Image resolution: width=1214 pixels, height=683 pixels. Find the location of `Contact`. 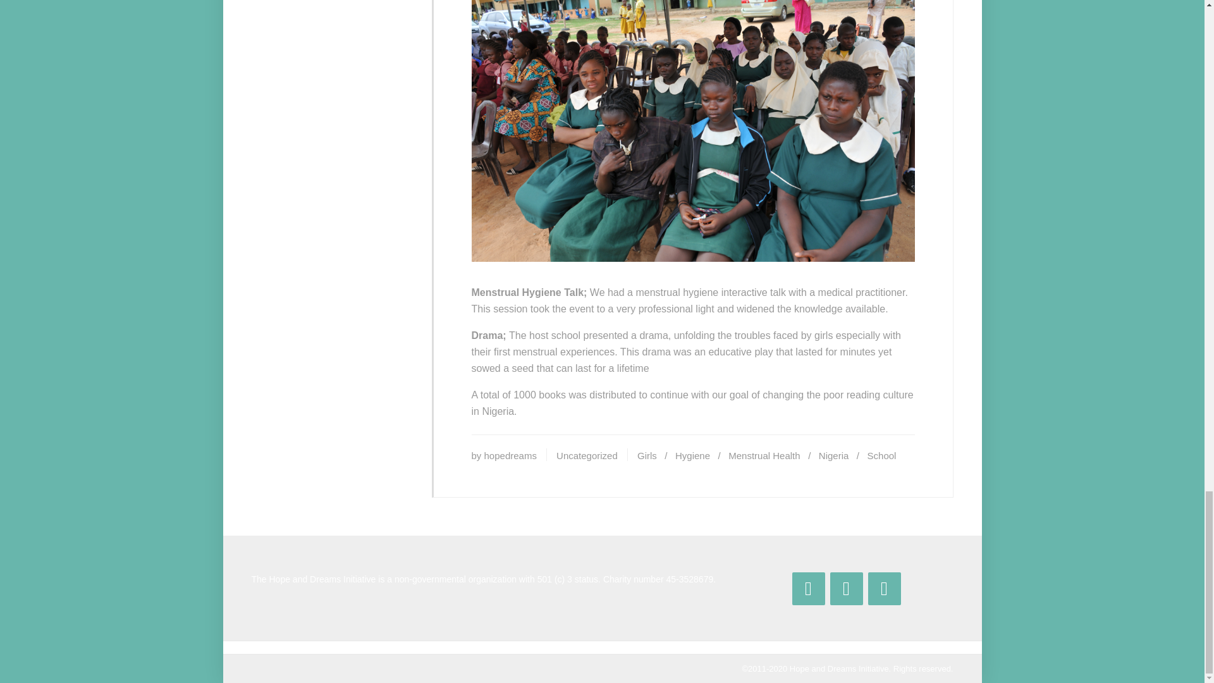

Contact is located at coordinates (884, 588).